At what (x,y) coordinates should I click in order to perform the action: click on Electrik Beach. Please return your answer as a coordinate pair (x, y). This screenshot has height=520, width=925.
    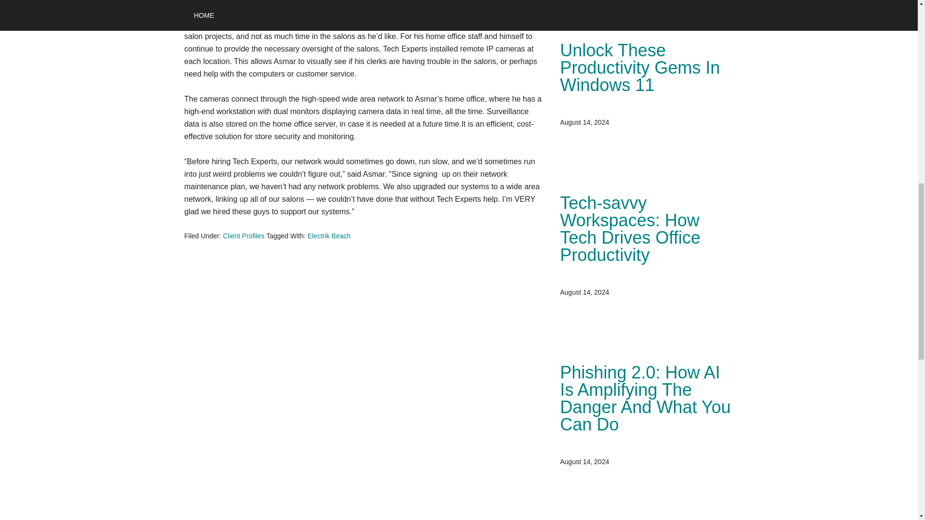
    Looking at the image, I should click on (329, 235).